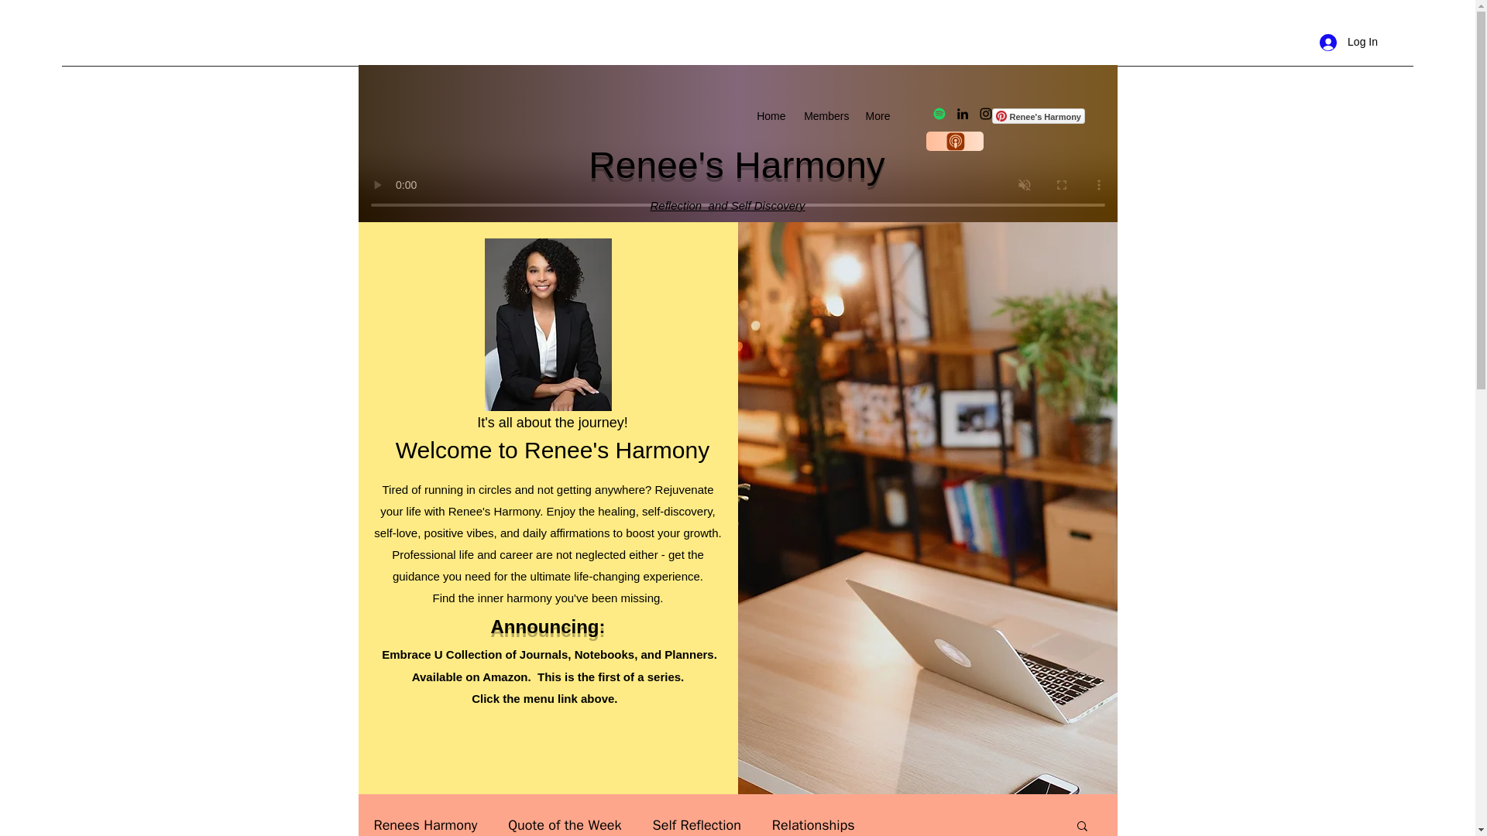 The width and height of the screenshot is (1487, 836). I want to click on Home, so click(771, 116).